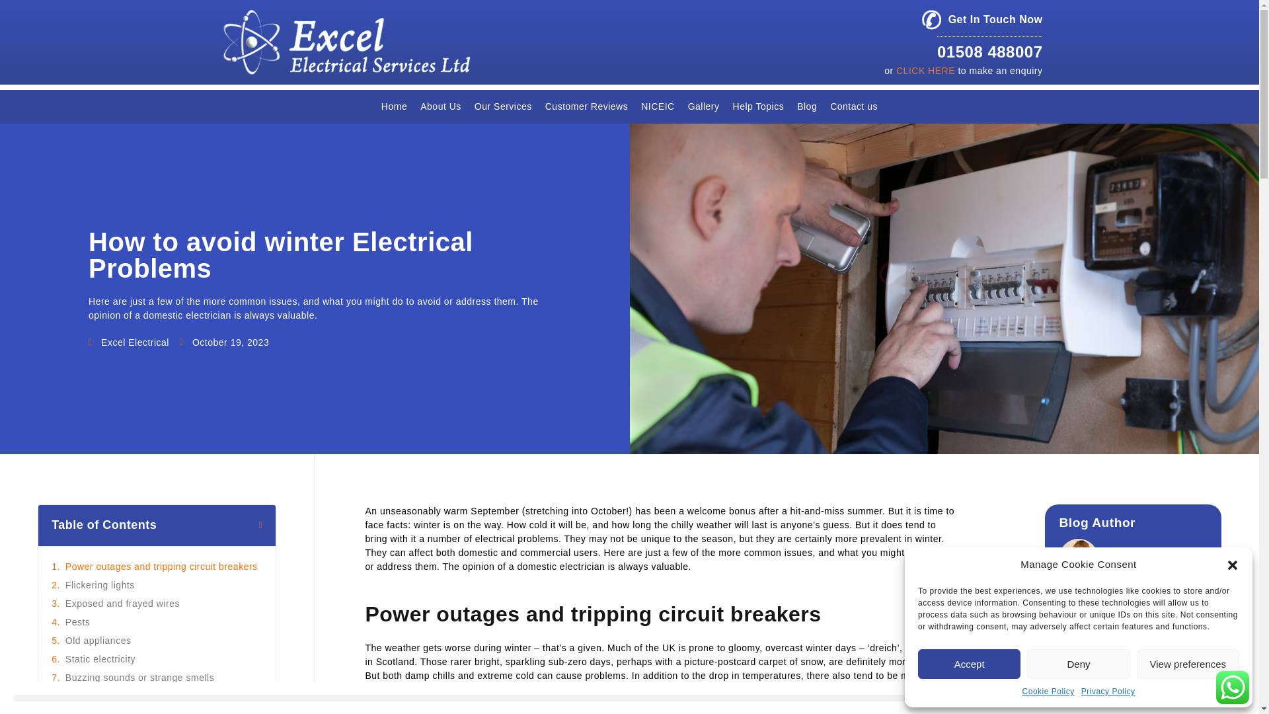 The width and height of the screenshot is (1269, 714). What do you see at coordinates (1188, 664) in the screenshot?
I see `View preferences` at bounding box center [1188, 664].